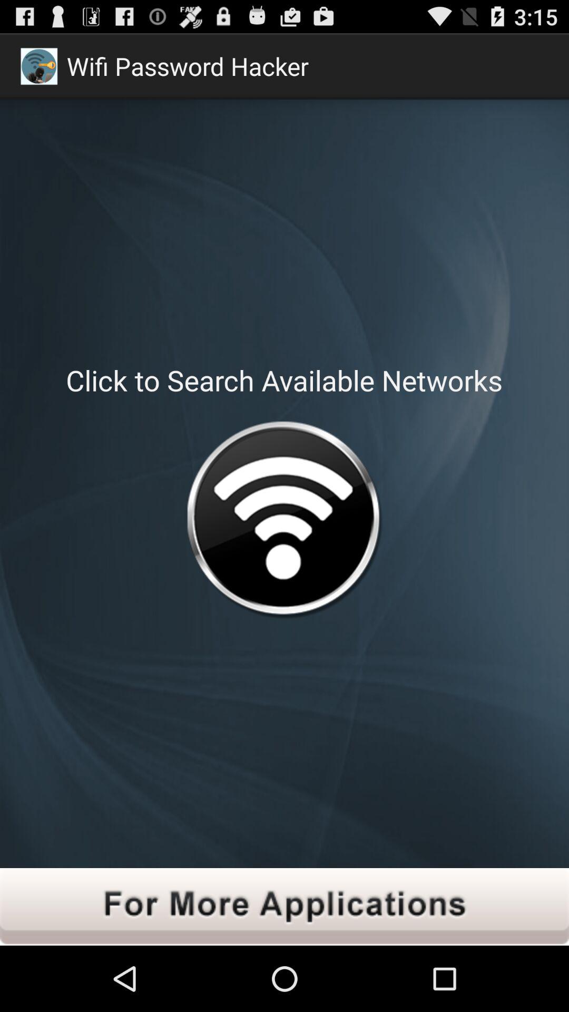 The image size is (569, 1012). What do you see at coordinates (284, 907) in the screenshot?
I see `choose the item at the bottom` at bounding box center [284, 907].